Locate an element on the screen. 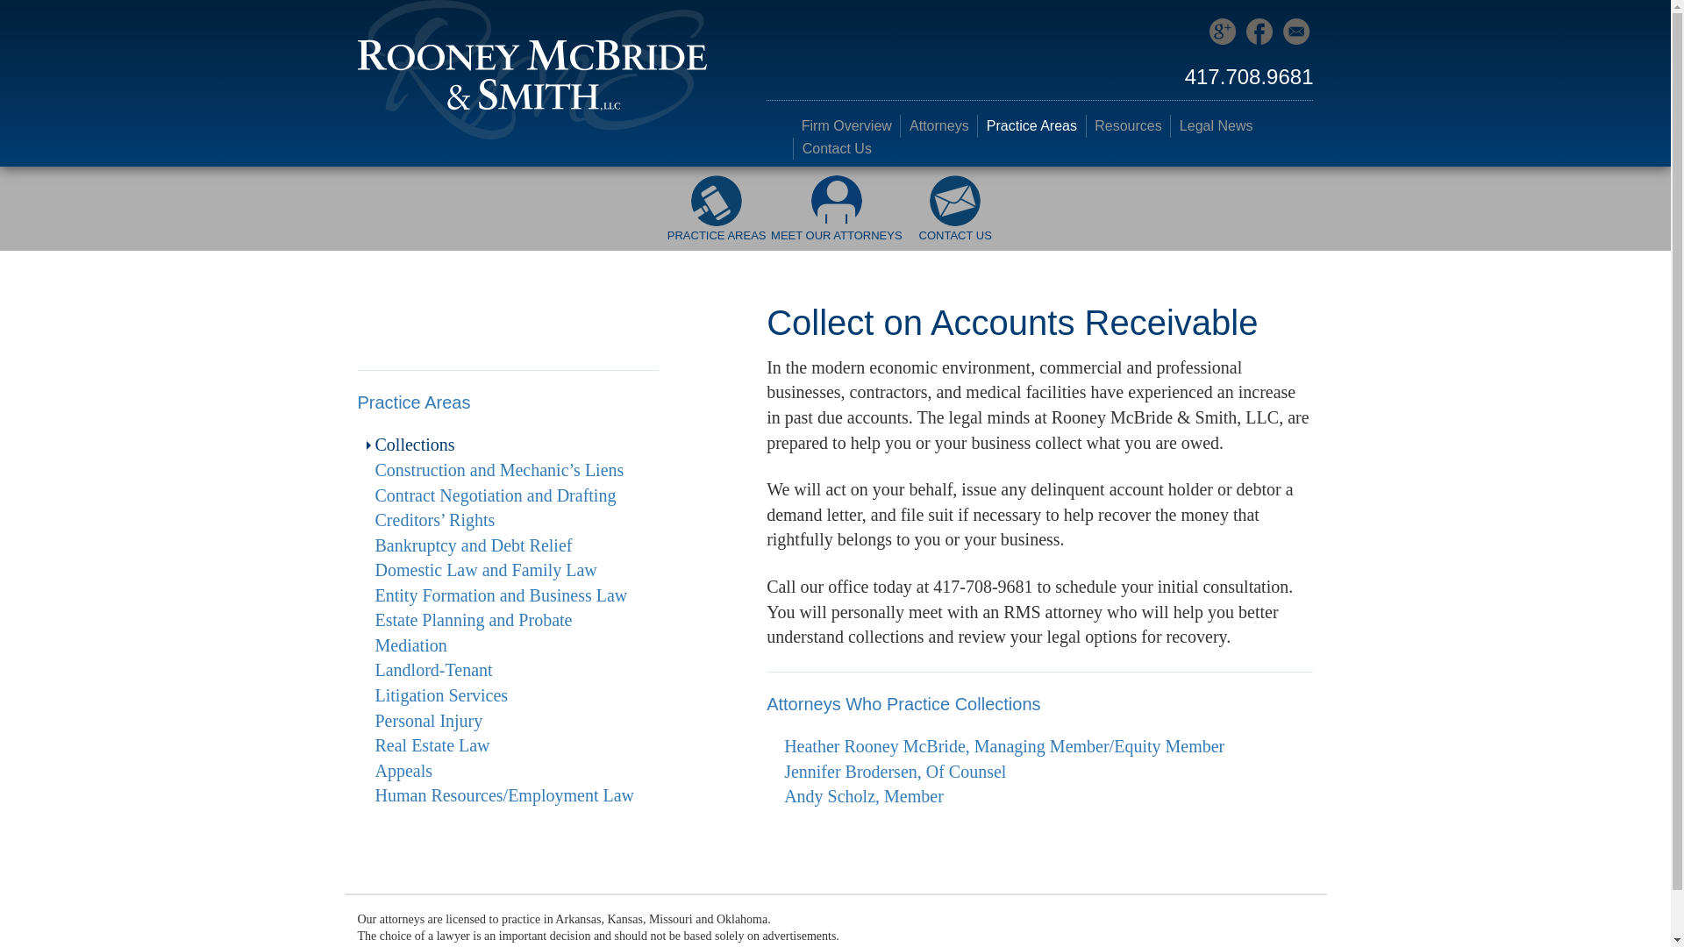 Image resolution: width=1684 pixels, height=947 pixels. Contract Negotiation and Drafting is located at coordinates (496, 495).